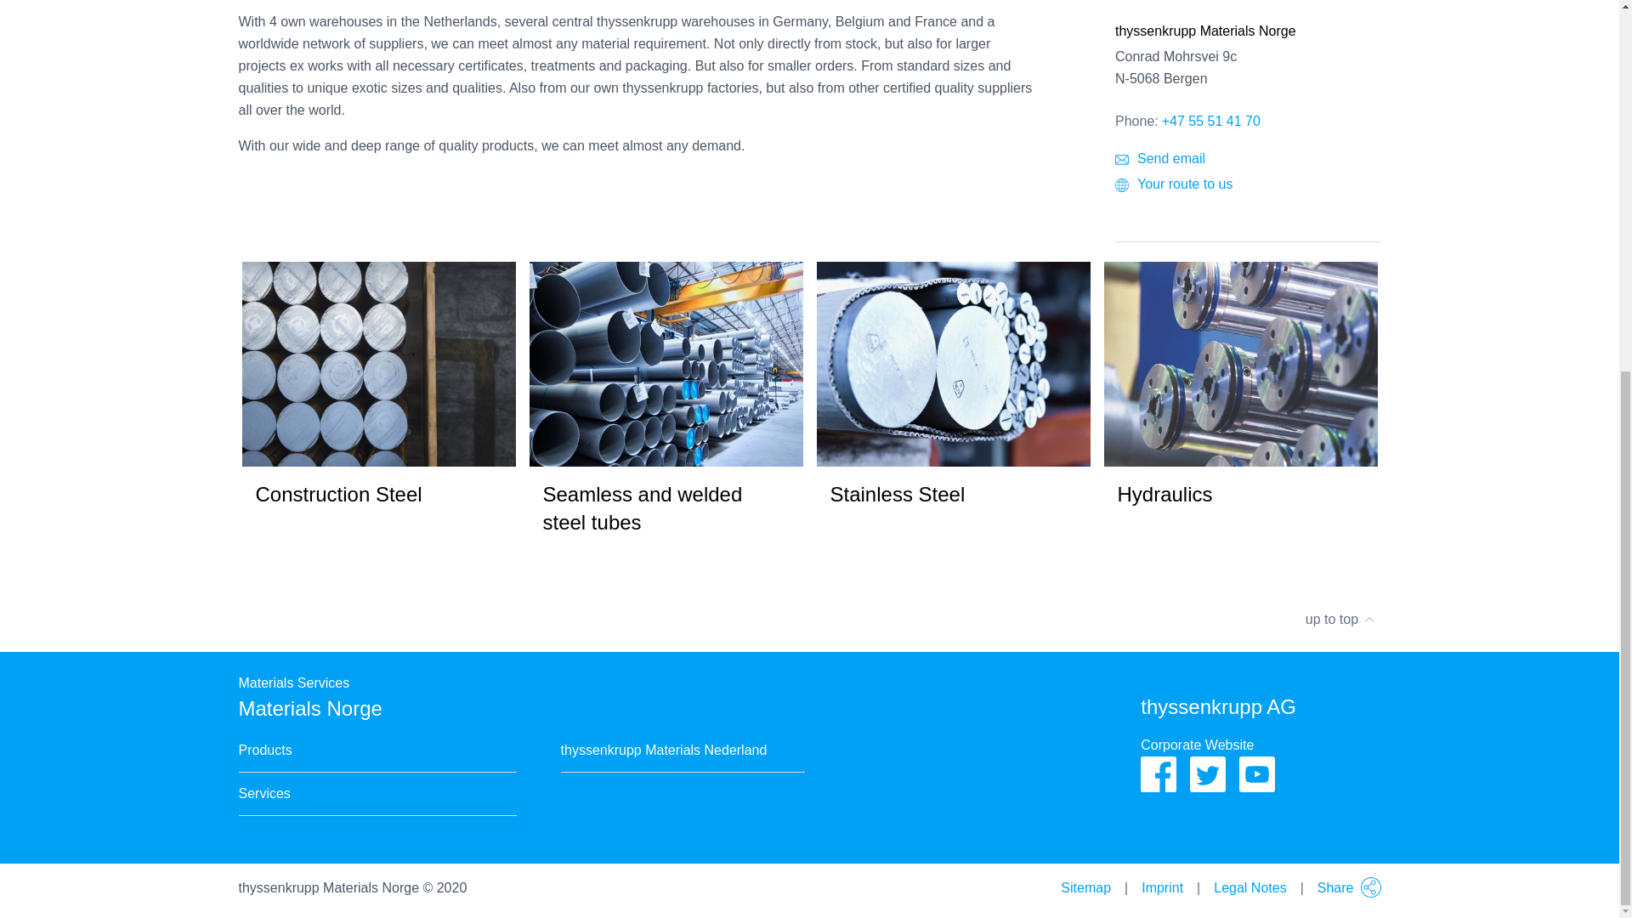 Image resolution: width=1632 pixels, height=918 pixels. Describe the element at coordinates (1197, 745) in the screenshot. I see `Corporate Website` at that location.